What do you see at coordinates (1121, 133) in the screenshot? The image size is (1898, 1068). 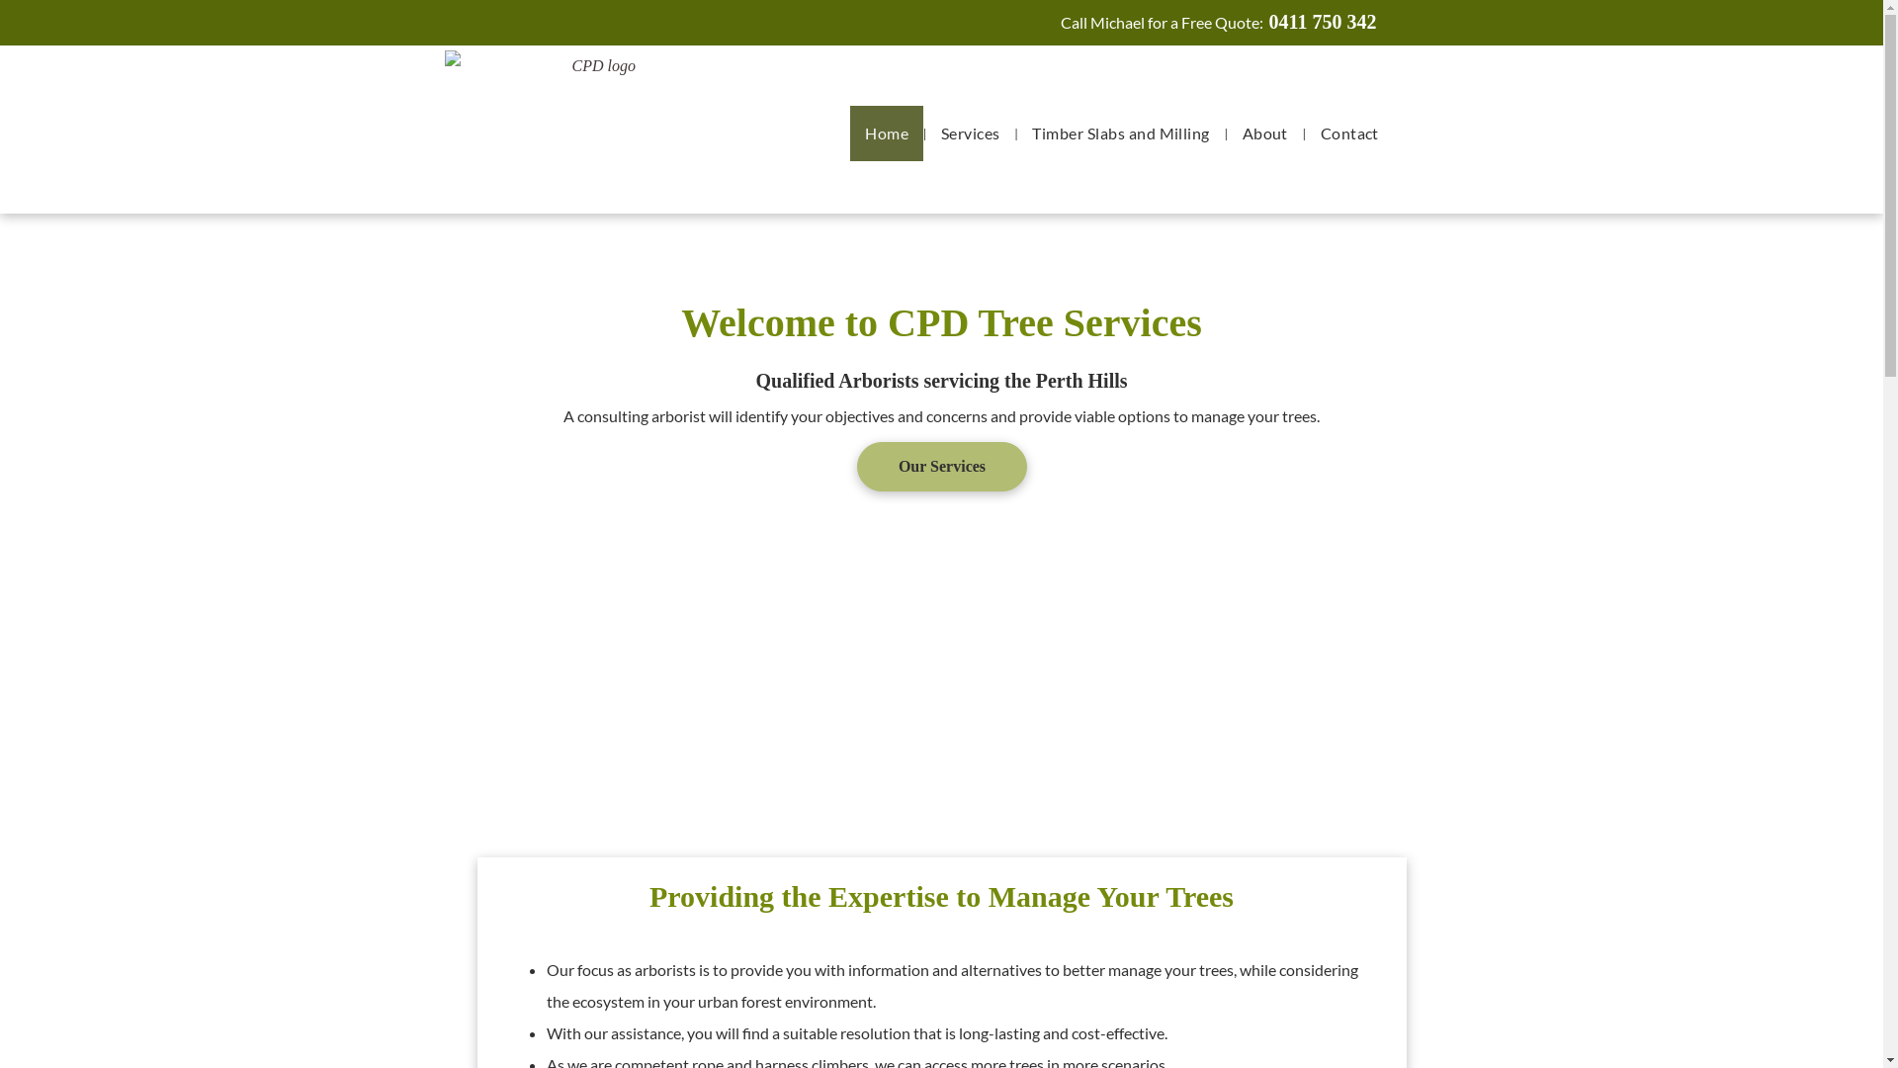 I see `Timber Slabs and Milling` at bounding box center [1121, 133].